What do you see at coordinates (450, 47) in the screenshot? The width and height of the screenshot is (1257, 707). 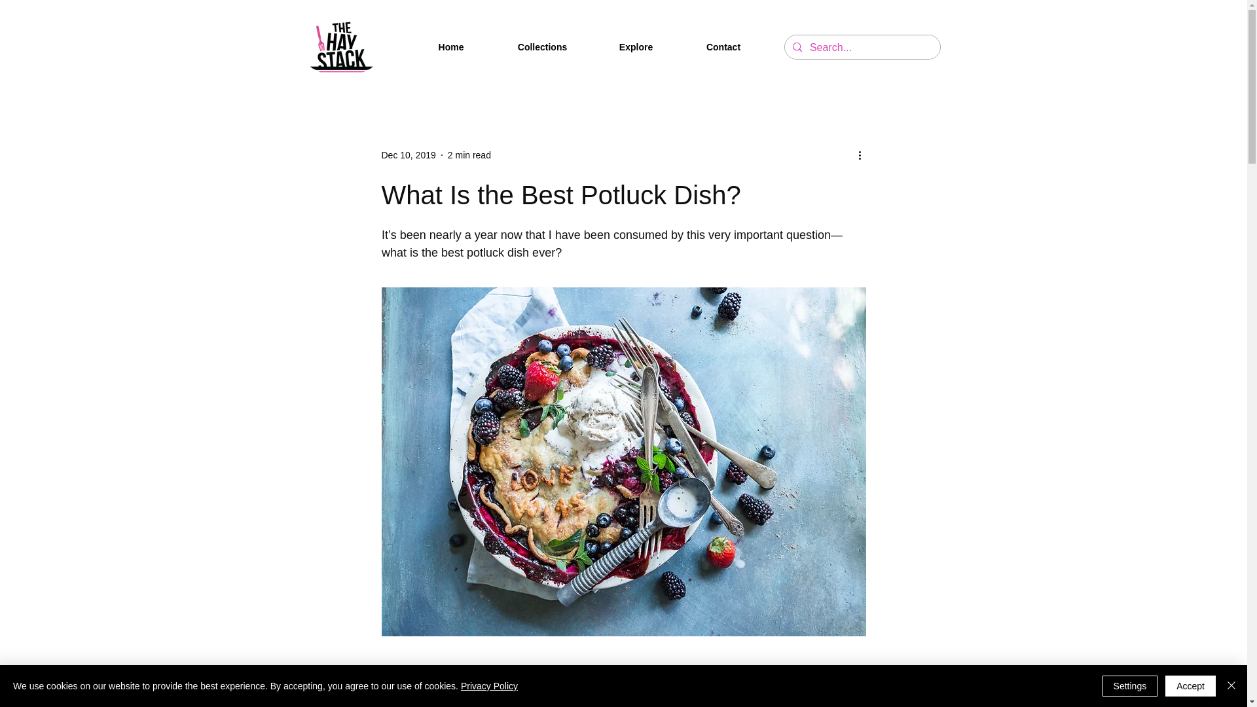 I see `Home` at bounding box center [450, 47].